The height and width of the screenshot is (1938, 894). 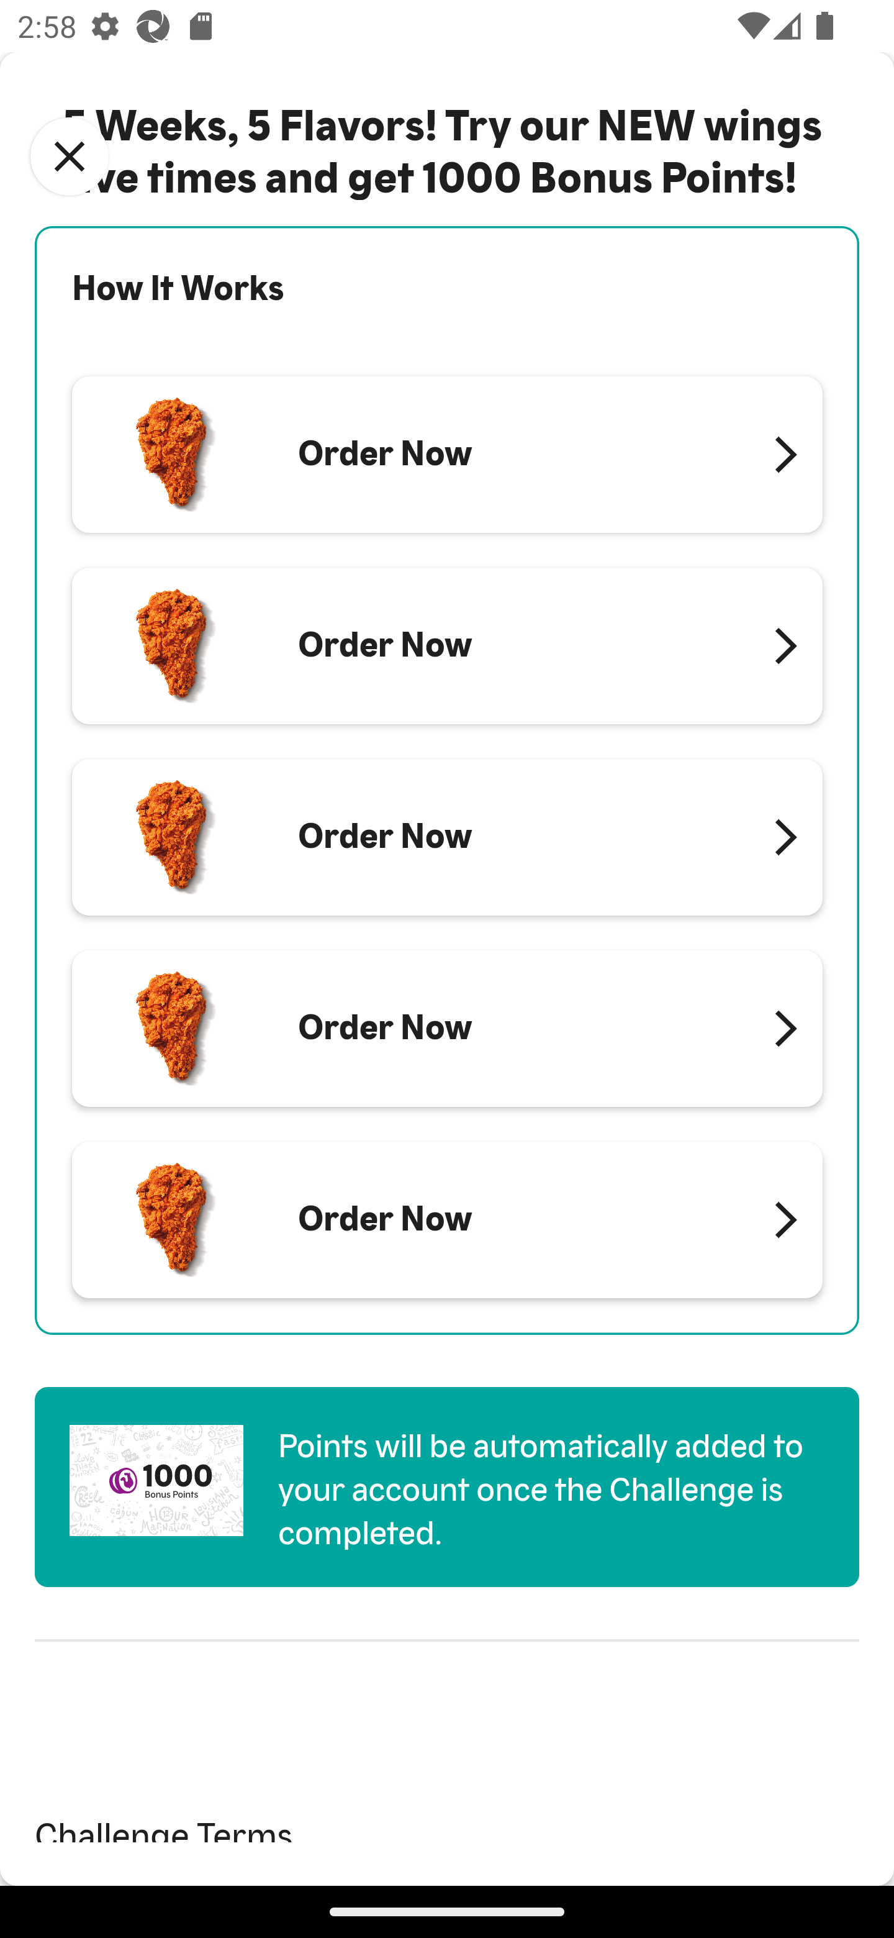 I want to click on Order Now, so click(x=447, y=837).